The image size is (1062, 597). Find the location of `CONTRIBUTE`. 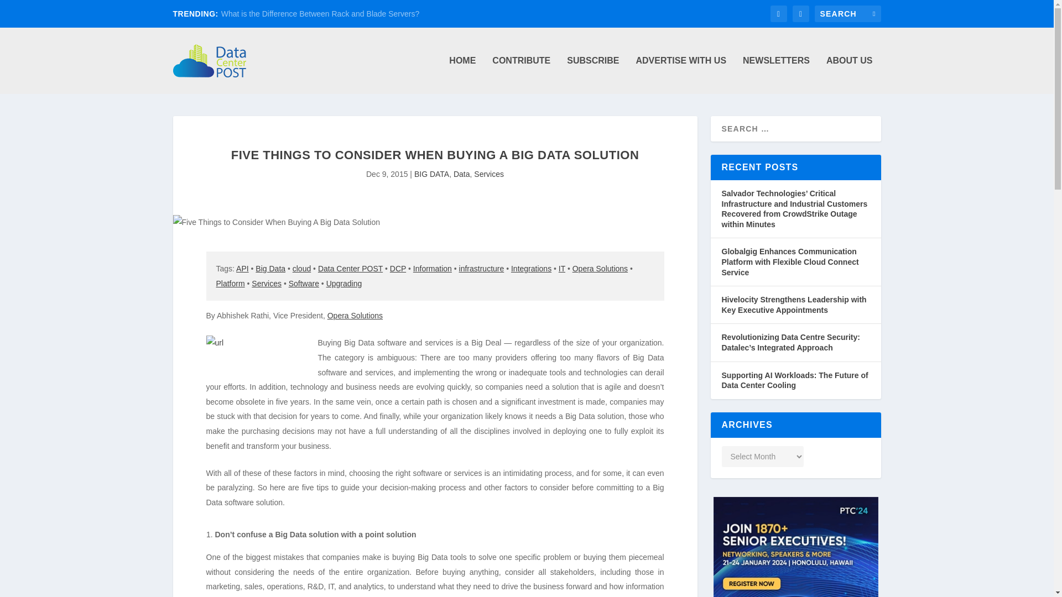

CONTRIBUTE is located at coordinates (521, 75).